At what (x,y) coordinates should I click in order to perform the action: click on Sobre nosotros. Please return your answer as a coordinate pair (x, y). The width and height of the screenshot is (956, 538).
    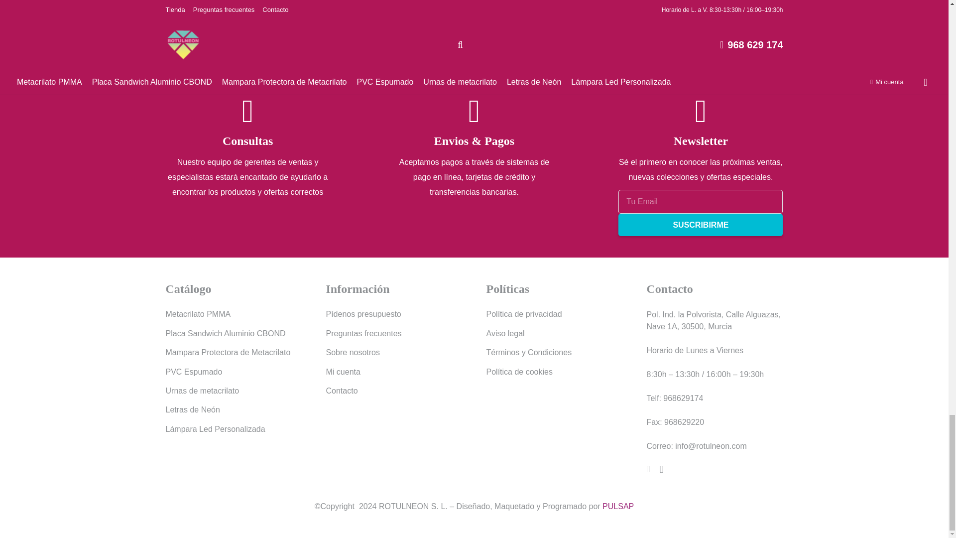
    Looking at the image, I should click on (353, 352).